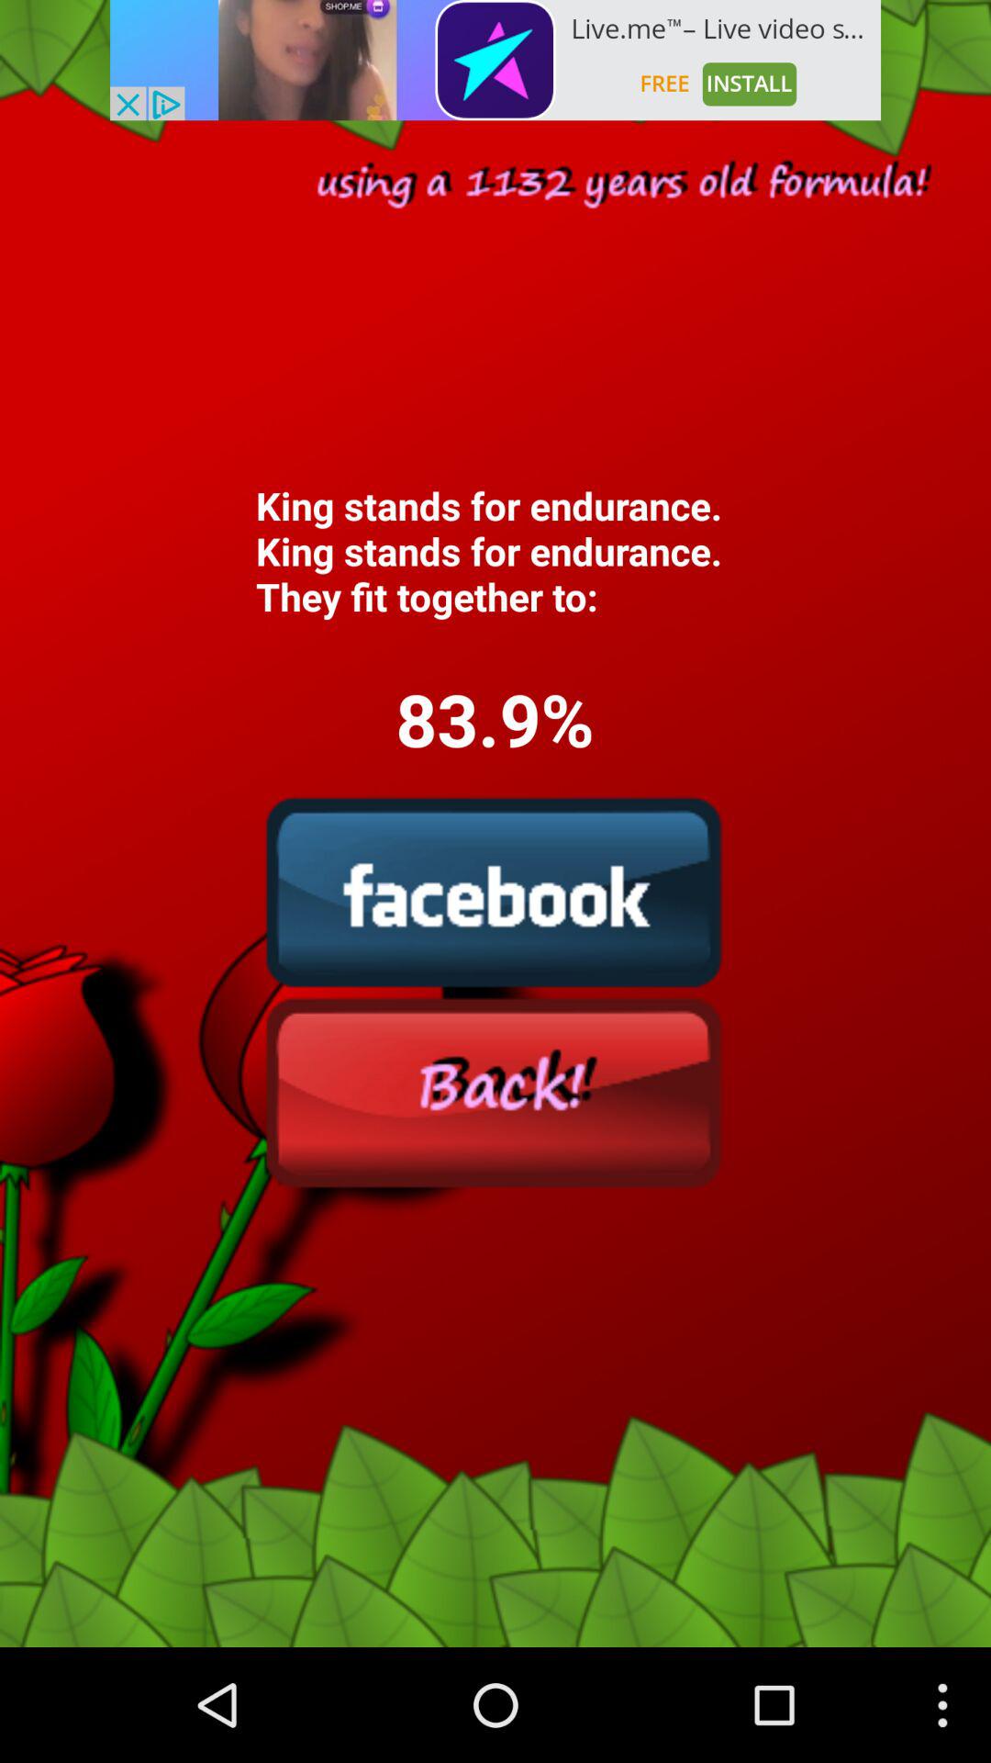 The width and height of the screenshot is (991, 1763). Describe the element at coordinates (495, 891) in the screenshot. I see `go to facebook` at that location.